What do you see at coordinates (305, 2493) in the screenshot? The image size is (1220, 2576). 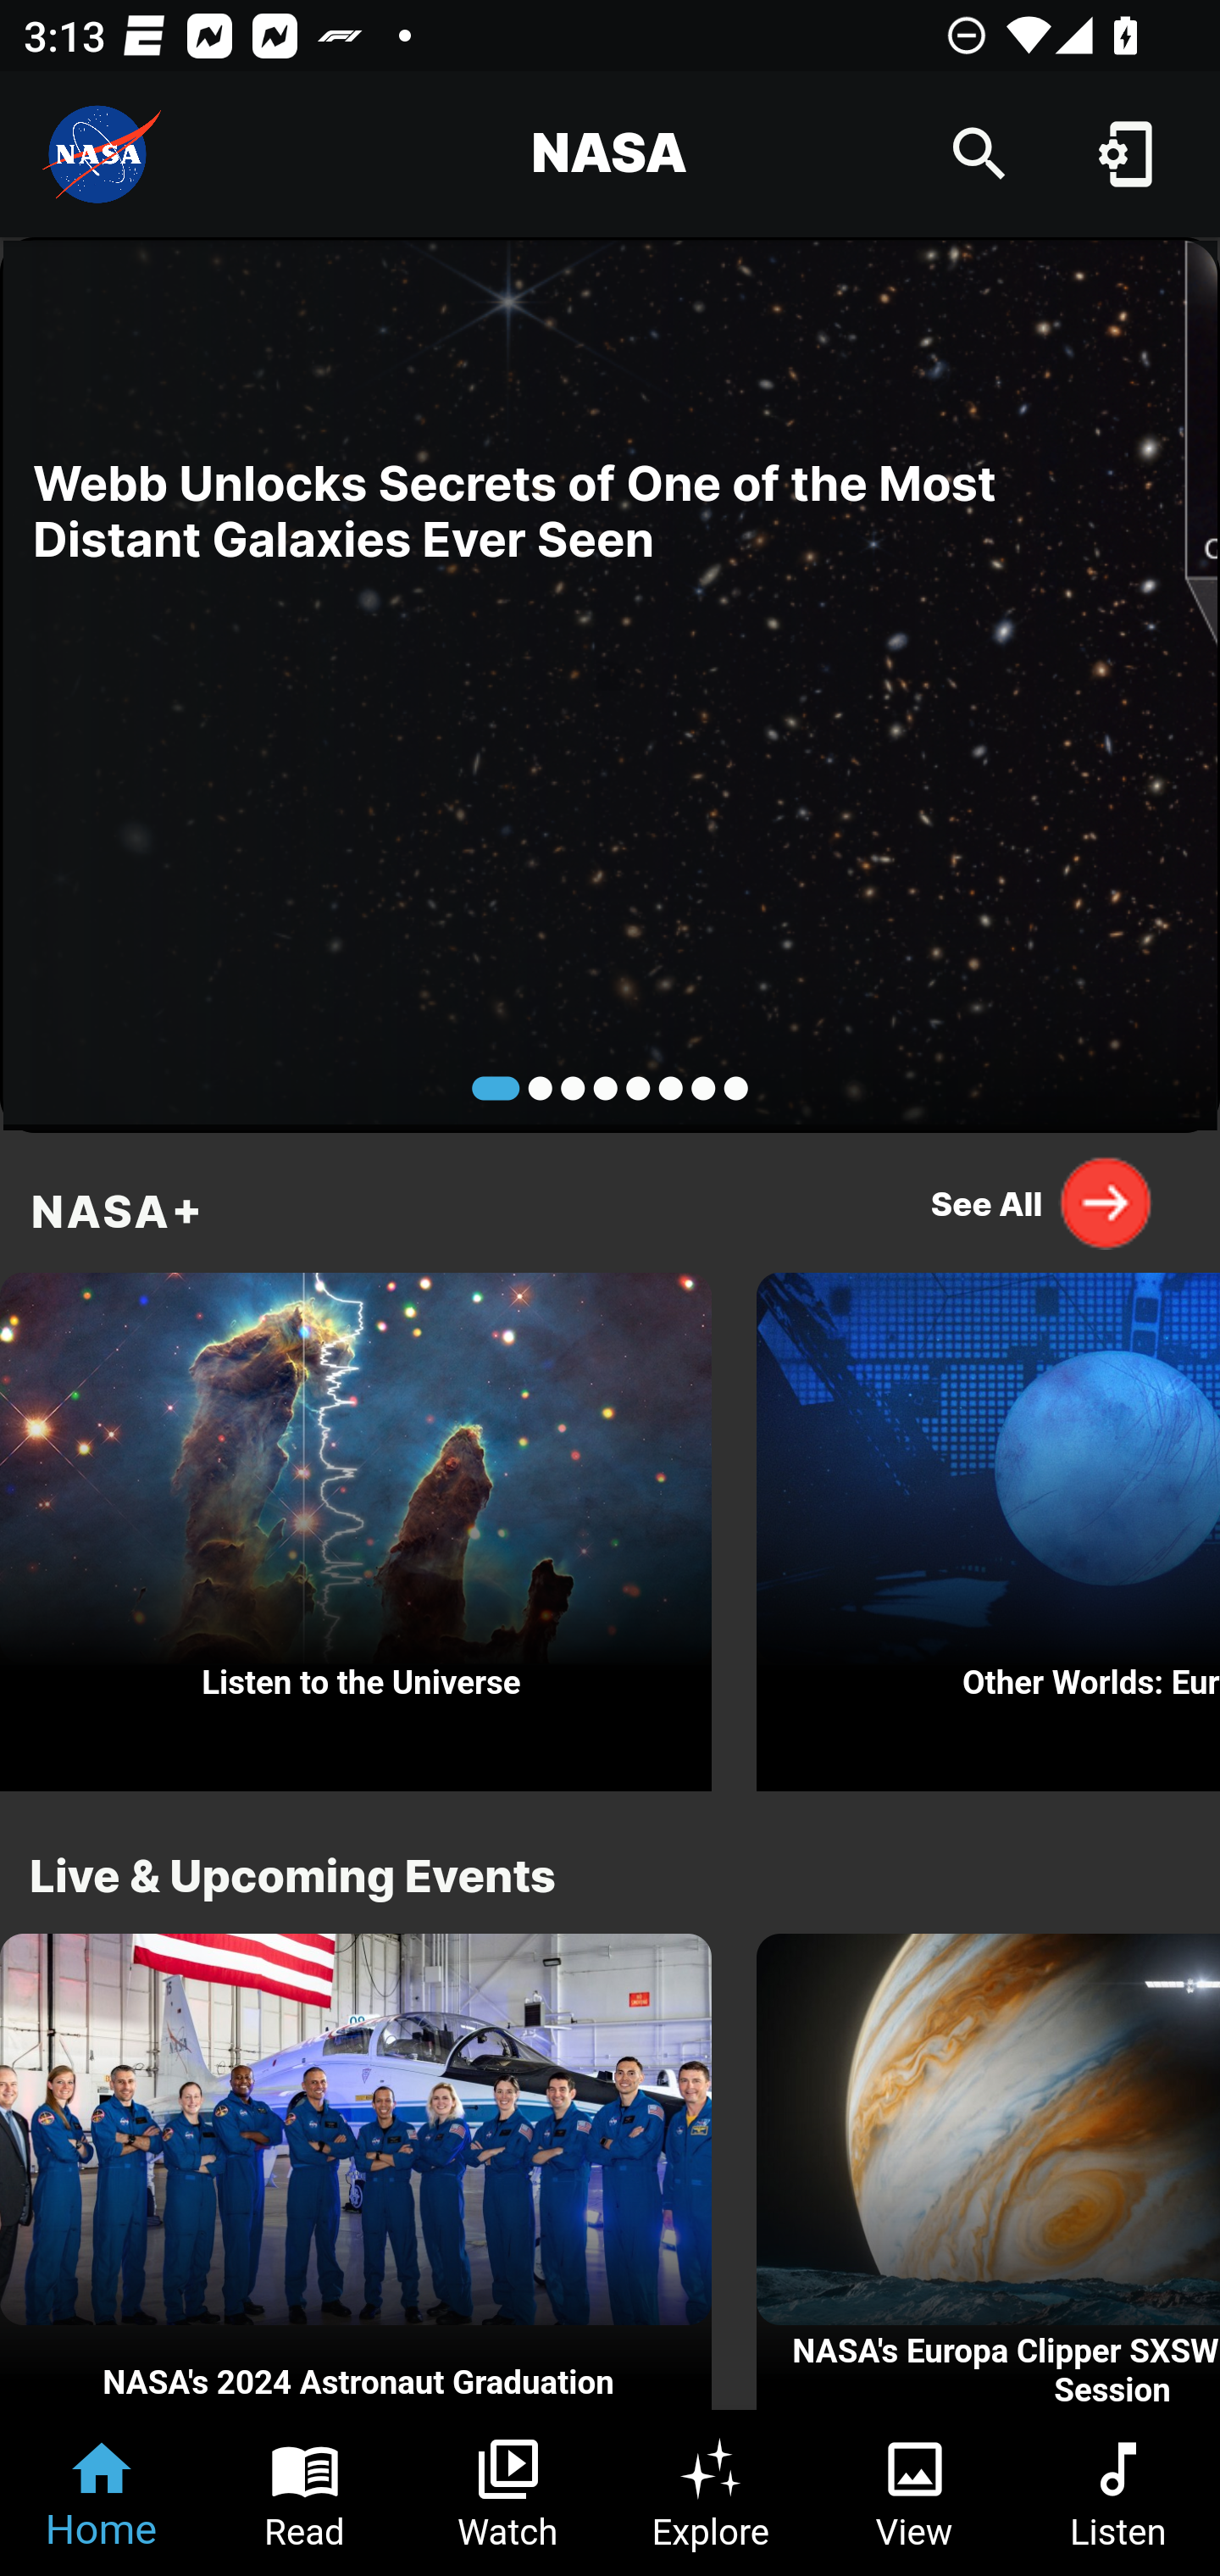 I see `Read
Tab 2 of 6` at bounding box center [305, 2493].